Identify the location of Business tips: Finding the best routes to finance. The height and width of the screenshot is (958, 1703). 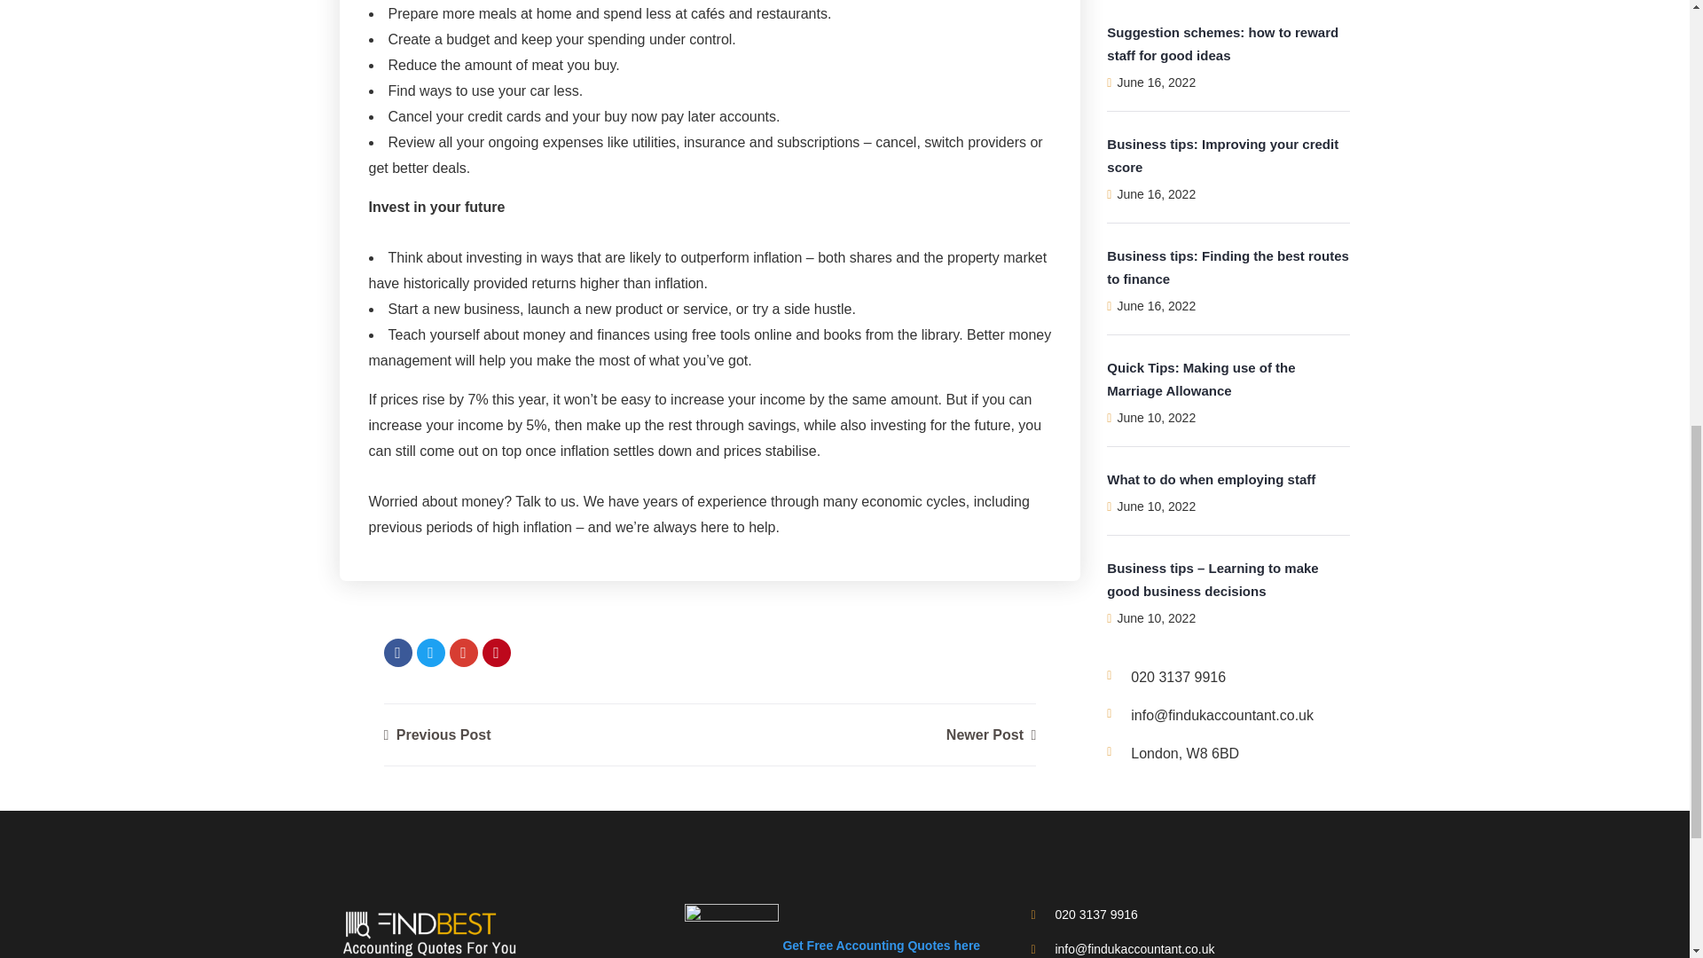
(1228, 54).